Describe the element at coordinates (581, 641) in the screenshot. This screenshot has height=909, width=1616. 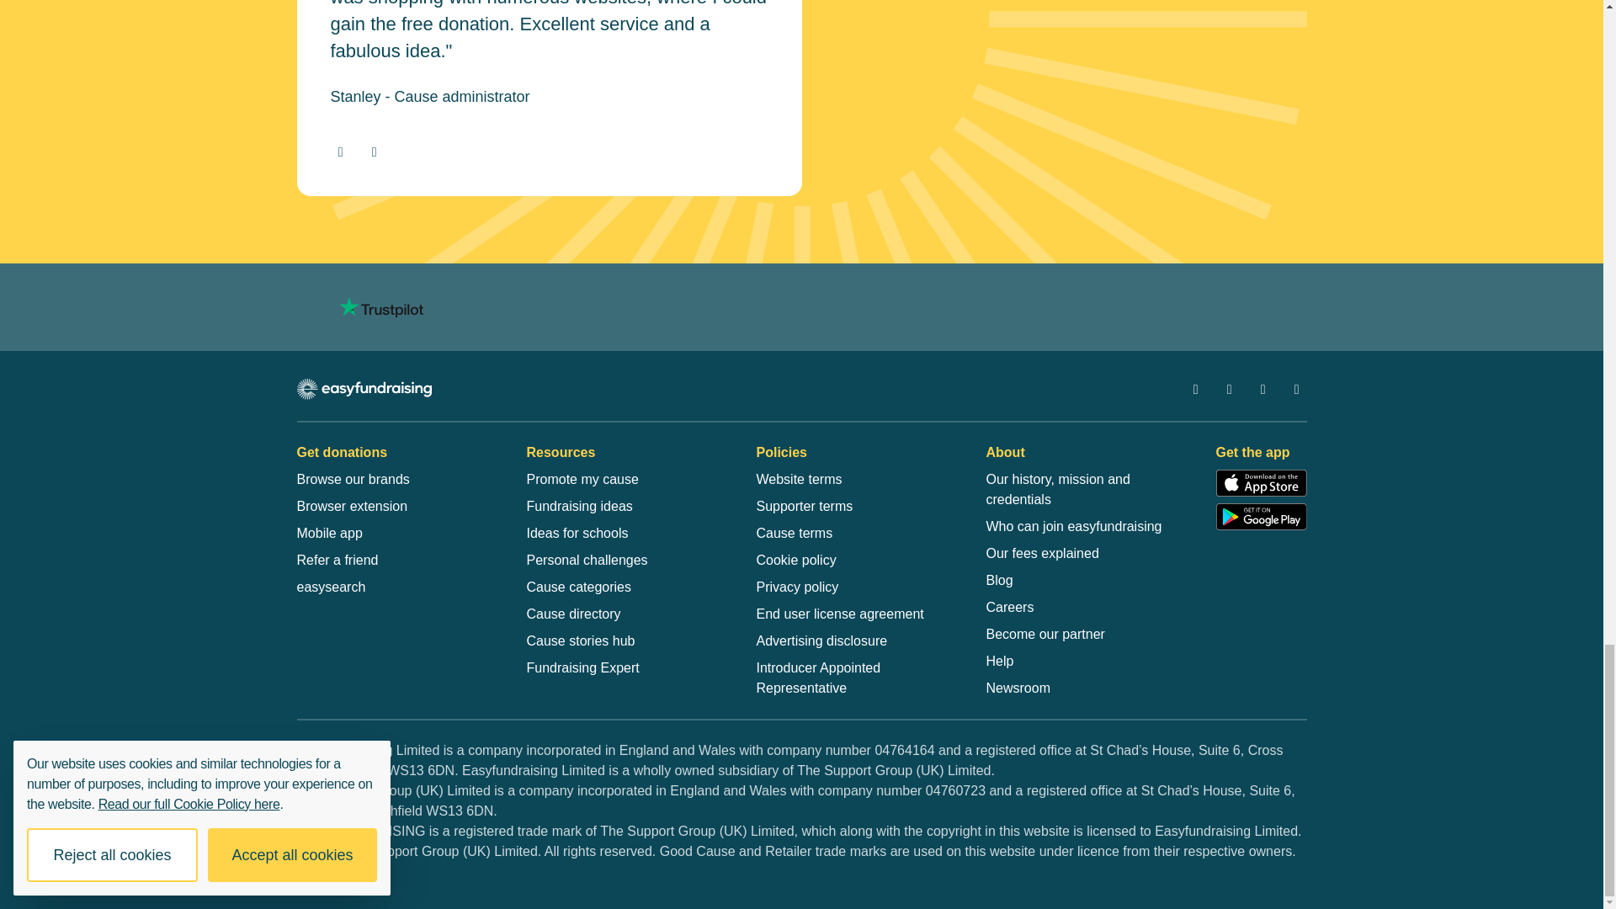
I see `Cause stories hub` at that location.